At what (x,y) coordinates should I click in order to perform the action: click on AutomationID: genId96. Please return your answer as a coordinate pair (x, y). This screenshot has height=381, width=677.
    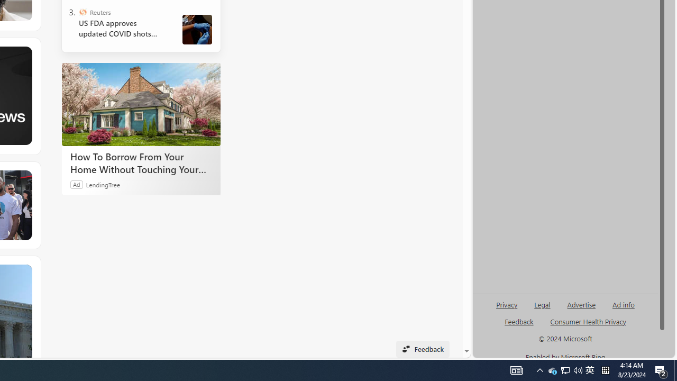
    Looking at the image, I should click on (519, 326).